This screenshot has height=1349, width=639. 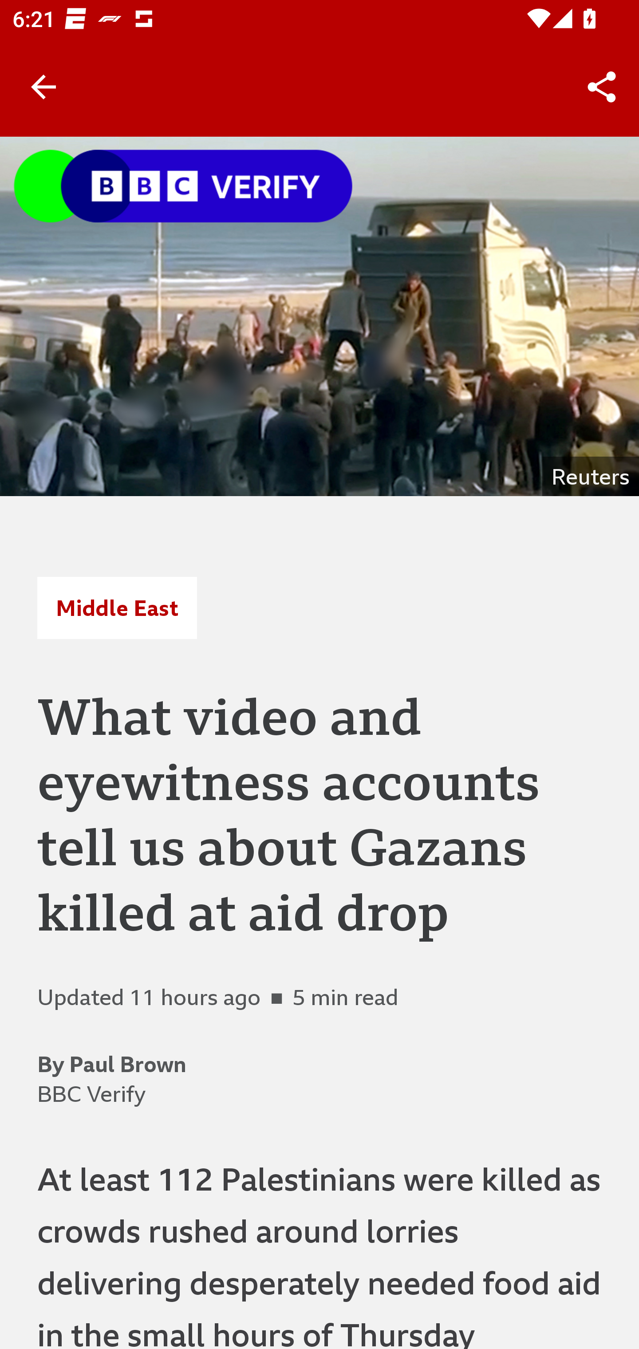 What do you see at coordinates (43, 87) in the screenshot?
I see `Back` at bounding box center [43, 87].